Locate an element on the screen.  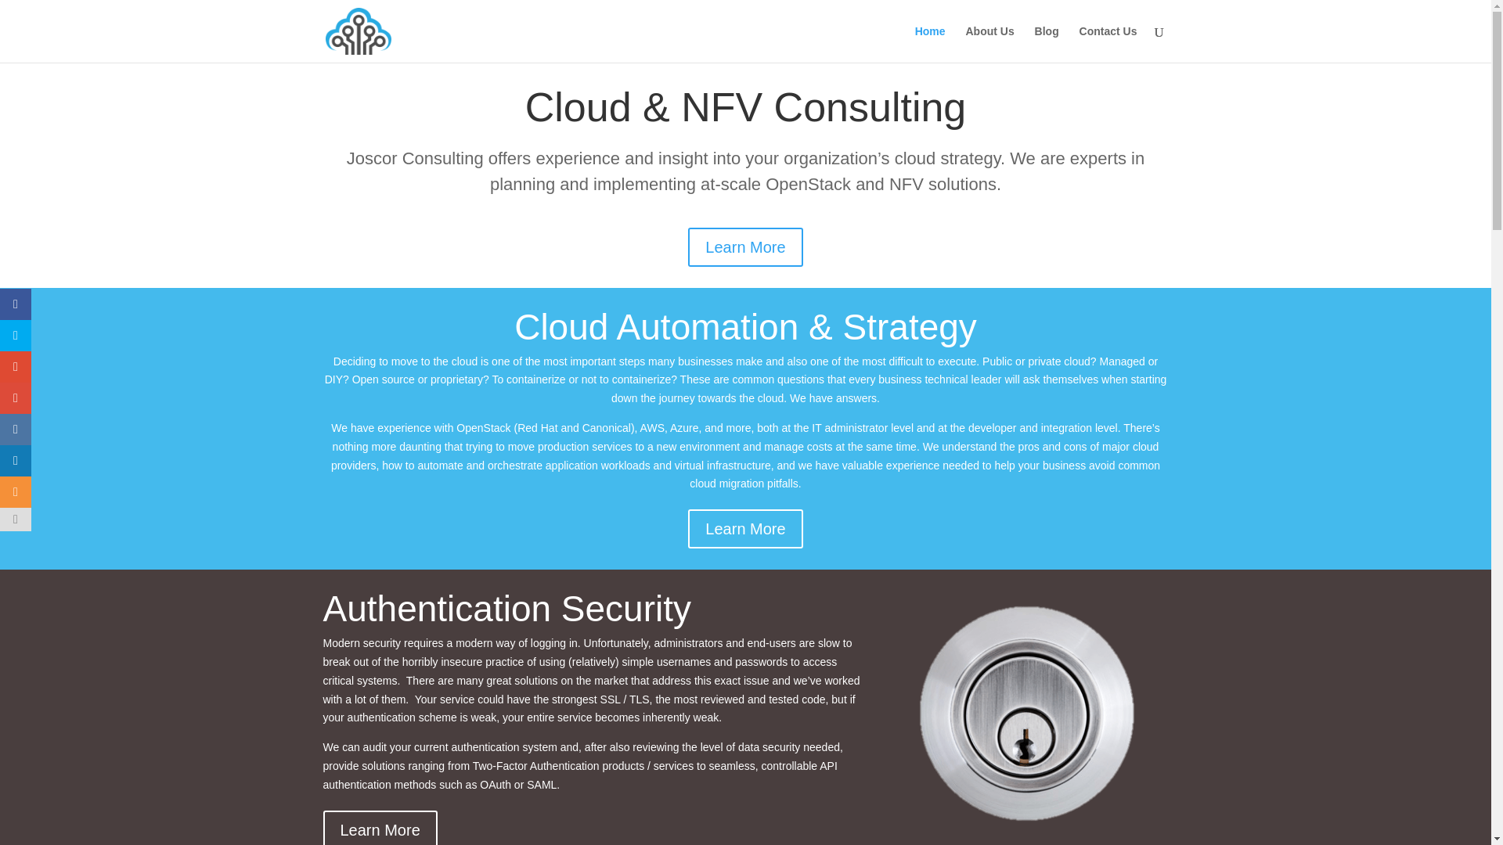
Learn More is located at coordinates (745, 529).